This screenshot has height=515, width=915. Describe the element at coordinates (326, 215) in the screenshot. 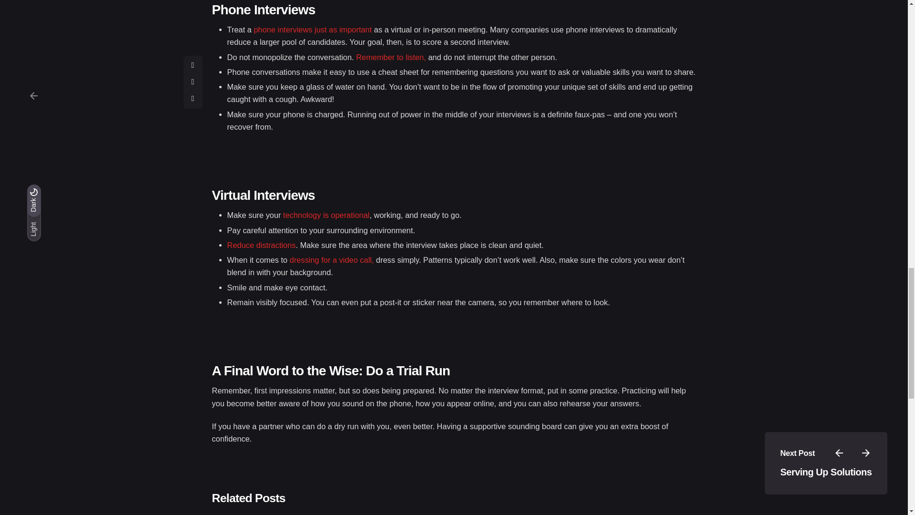

I see `technology is operational` at that location.